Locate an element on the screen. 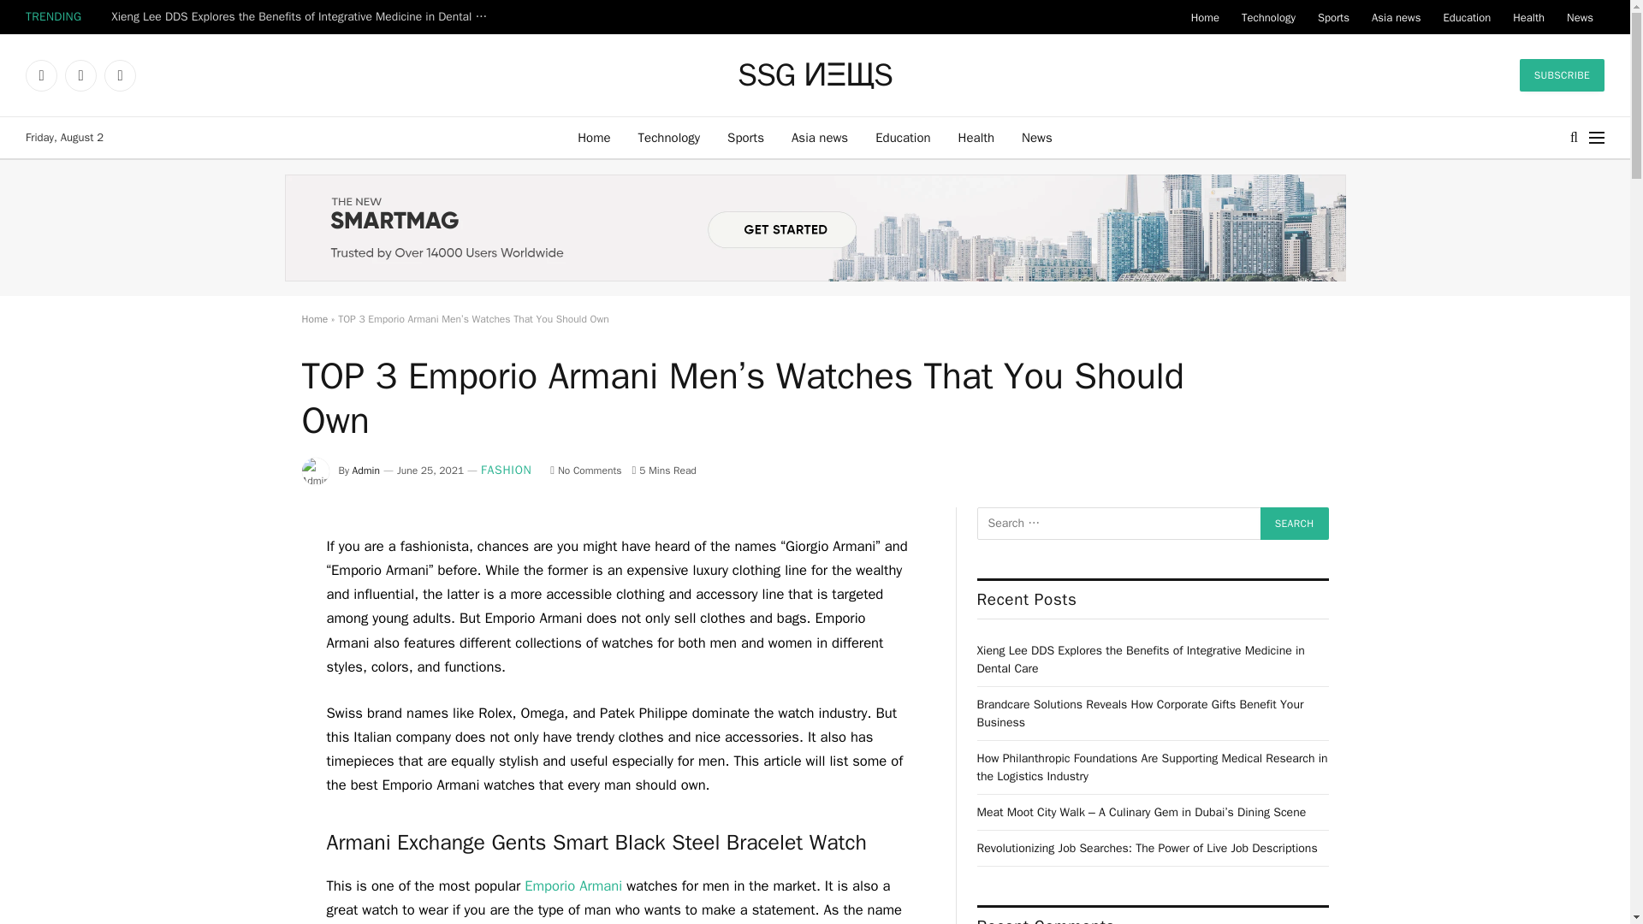 This screenshot has height=924, width=1643. Sports is located at coordinates (744, 137).